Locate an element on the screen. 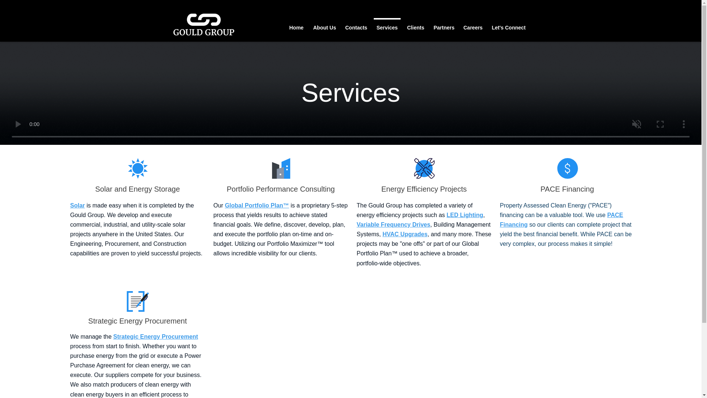  Let's Connect is located at coordinates (508, 24).